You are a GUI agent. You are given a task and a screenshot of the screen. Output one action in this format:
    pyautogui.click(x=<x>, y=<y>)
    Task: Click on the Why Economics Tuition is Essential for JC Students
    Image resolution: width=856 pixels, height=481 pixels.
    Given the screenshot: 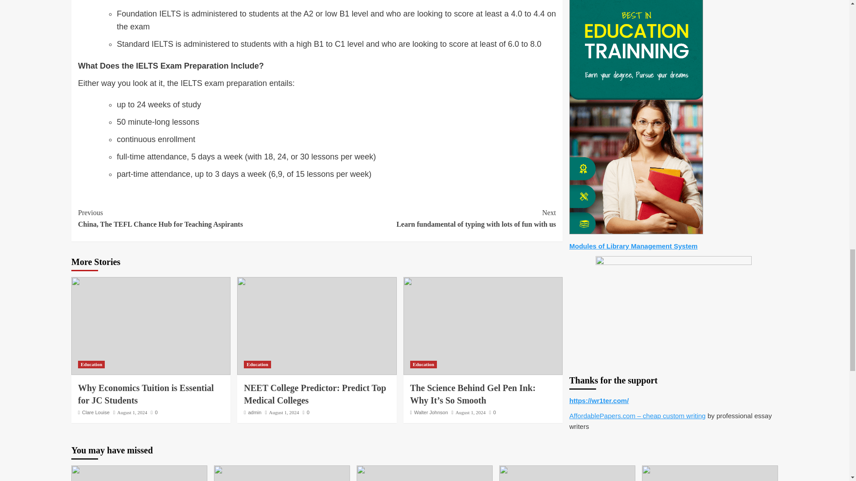 What is the action you would take?
    pyautogui.click(x=154, y=412)
    